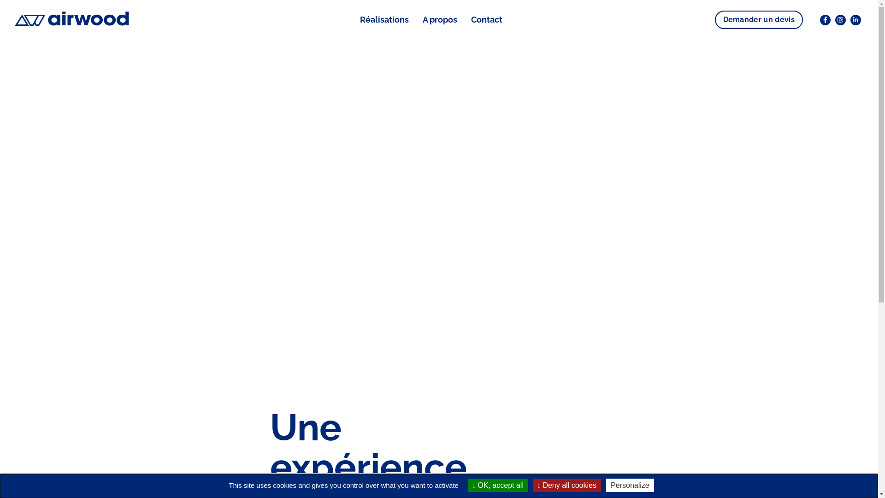  What do you see at coordinates (567, 485) in the screenshot?
I see `Deny all cookies` at bounding box center [567, 485].